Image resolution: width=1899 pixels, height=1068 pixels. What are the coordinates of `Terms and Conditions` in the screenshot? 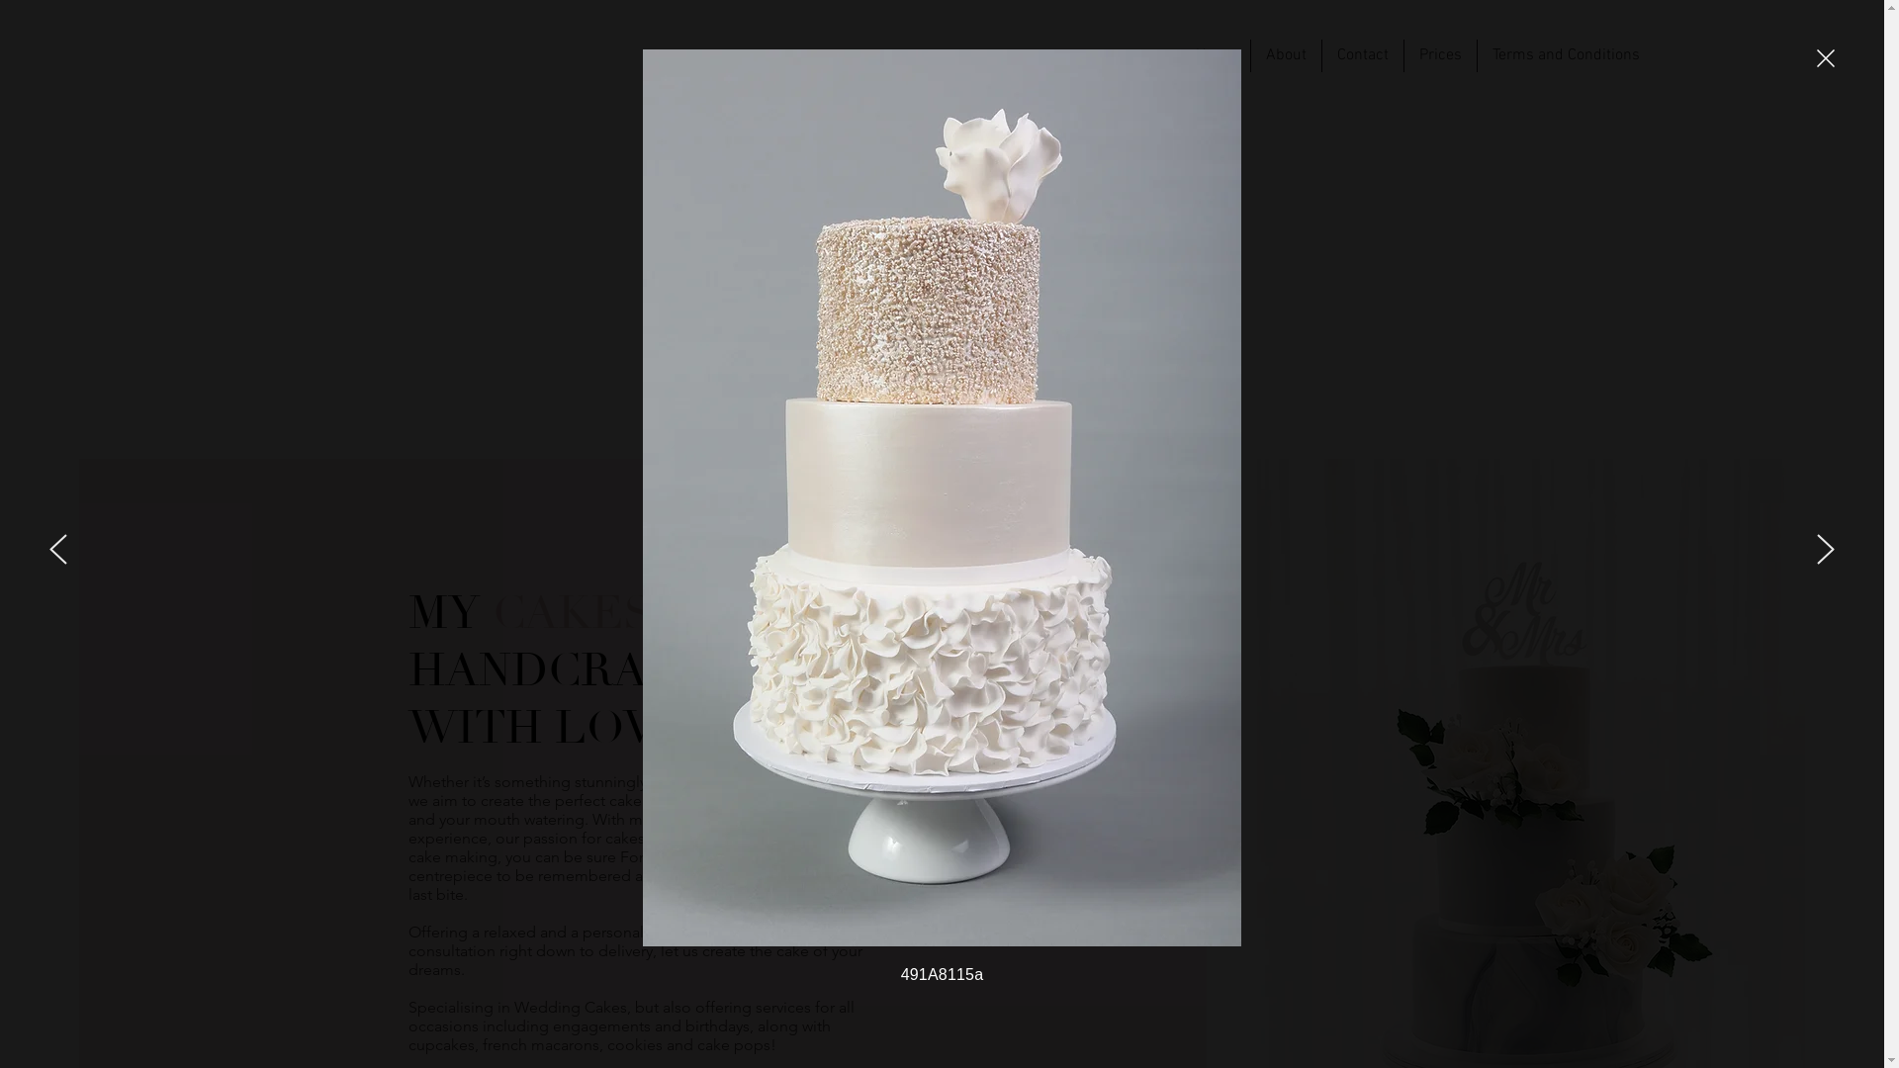 It's located at (1567, 55).